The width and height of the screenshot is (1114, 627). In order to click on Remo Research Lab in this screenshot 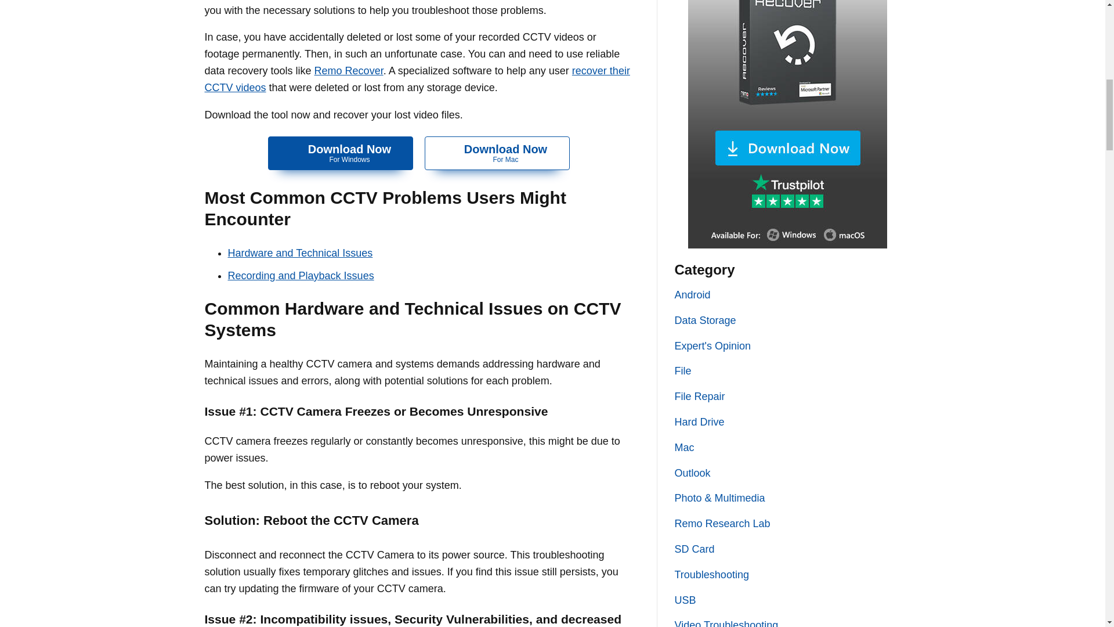, I will do `click(341, 153)`.